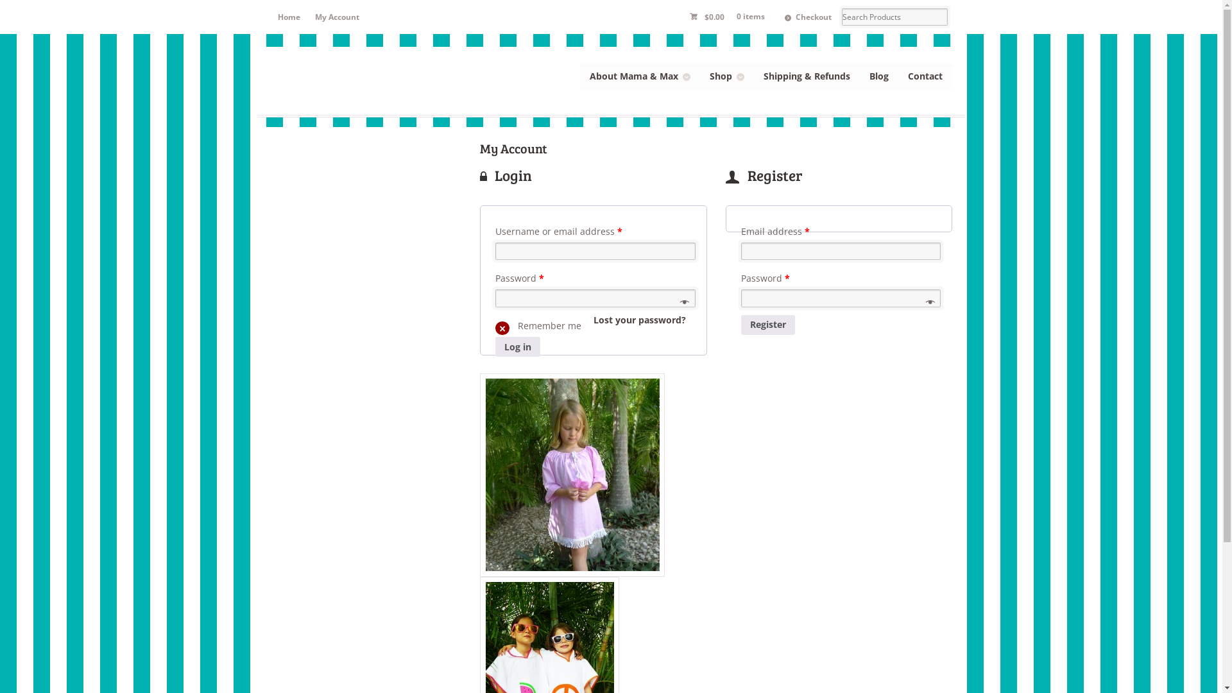 The image size is (1232, 693). I want to click on Shipping & Refunds, so click(807, 76).